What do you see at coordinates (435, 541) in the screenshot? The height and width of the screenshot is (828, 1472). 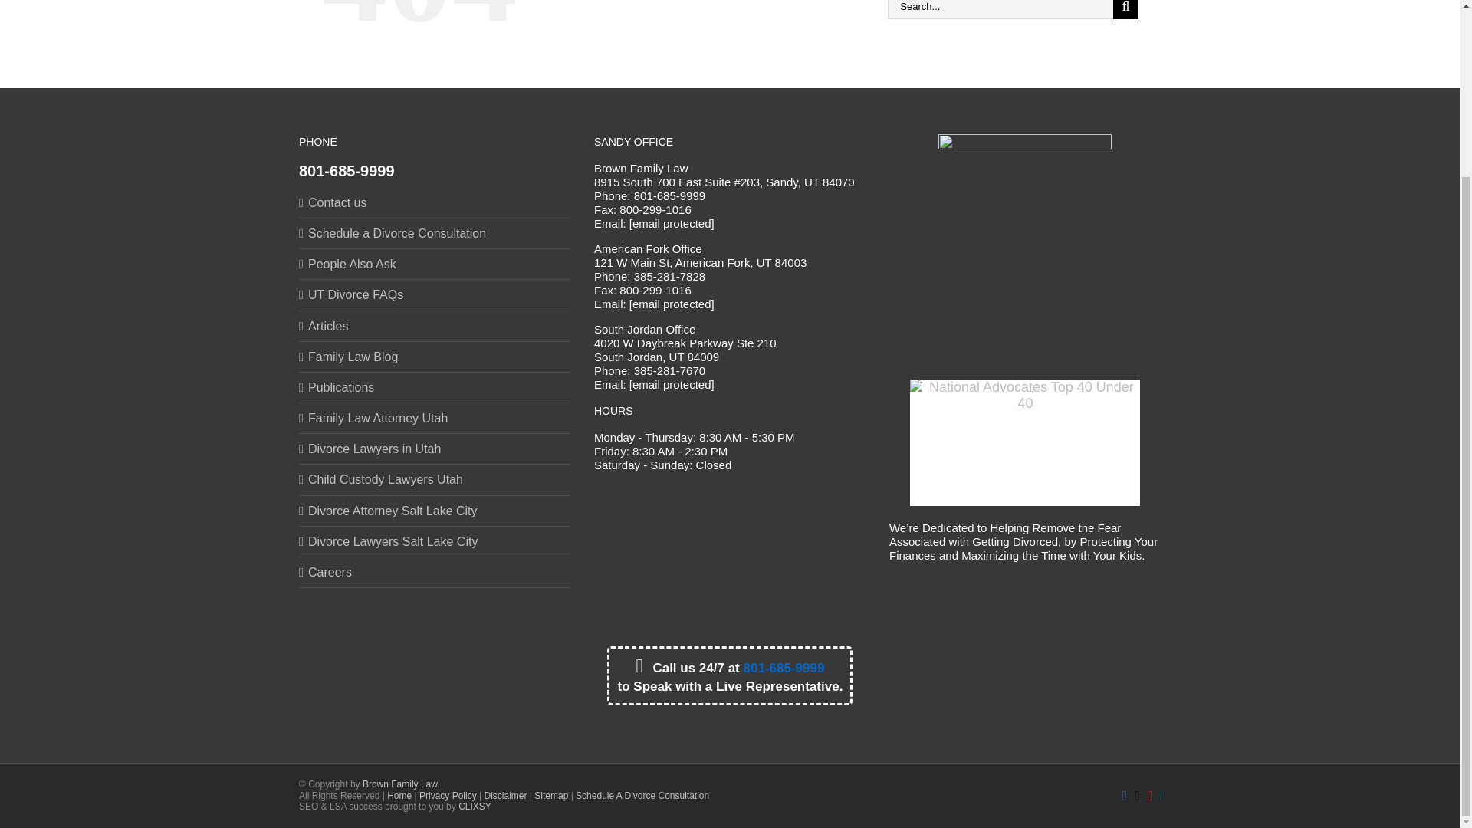 I see `Divorce Lawyers Salt Lake City` at bounding box center [435, 541].